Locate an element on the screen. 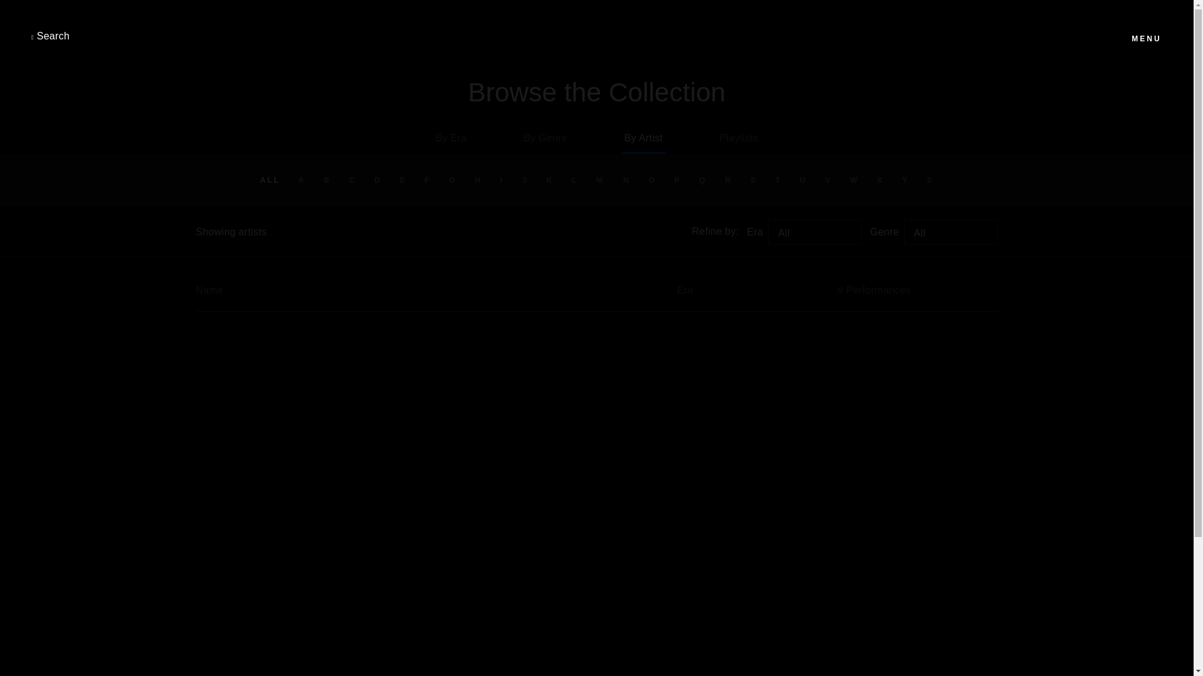  H is located at coordinates (479, 180).